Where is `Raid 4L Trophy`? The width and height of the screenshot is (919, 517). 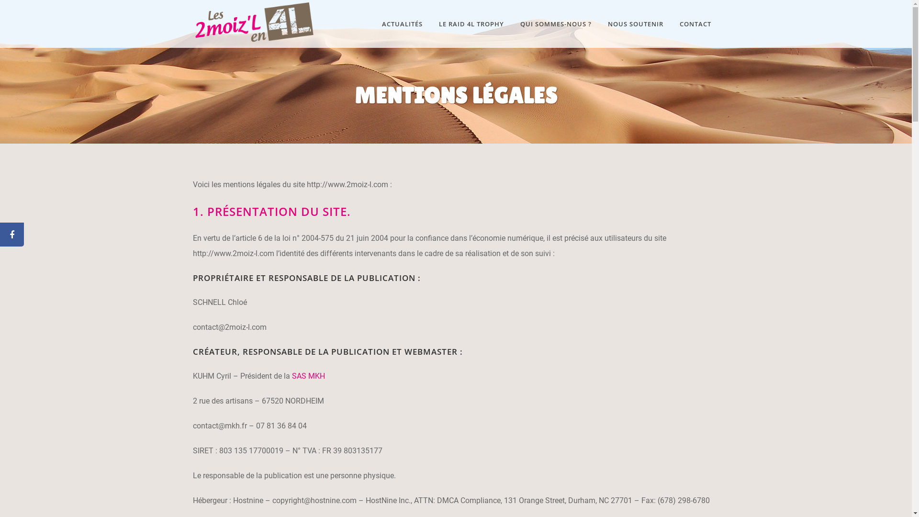
Raid 4L Trophy is located at coordinates (638, 419).